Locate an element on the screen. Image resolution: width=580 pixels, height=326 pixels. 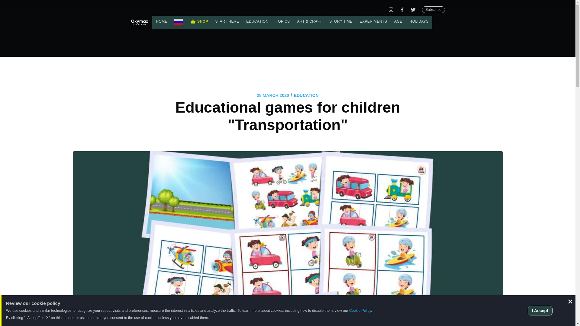
TOPICS is located at coordinates (283, 21).